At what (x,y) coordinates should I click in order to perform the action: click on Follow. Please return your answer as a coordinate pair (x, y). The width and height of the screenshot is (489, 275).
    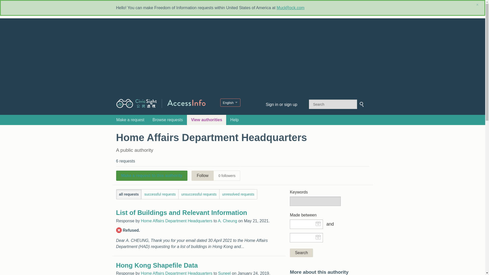
    Looking at the image, I should click on (202, 175).